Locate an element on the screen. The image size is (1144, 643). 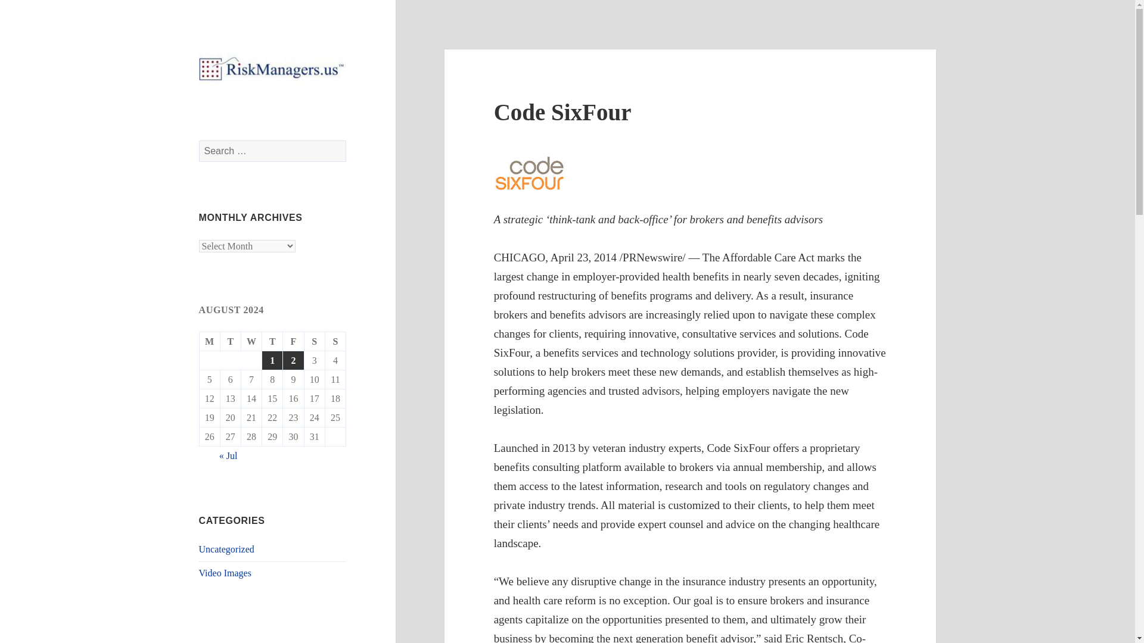
Wednesday is located at coordinates (251, 342).